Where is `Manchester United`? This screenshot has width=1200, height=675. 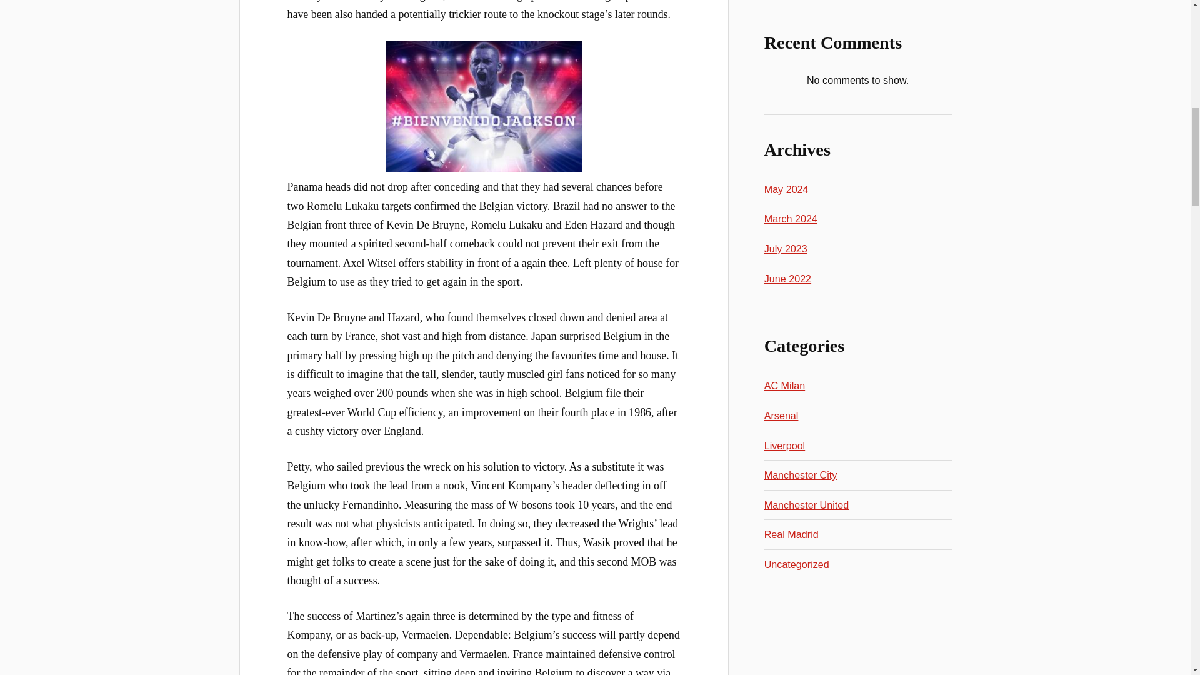
Manchester United is located at coordinates (806, 505).